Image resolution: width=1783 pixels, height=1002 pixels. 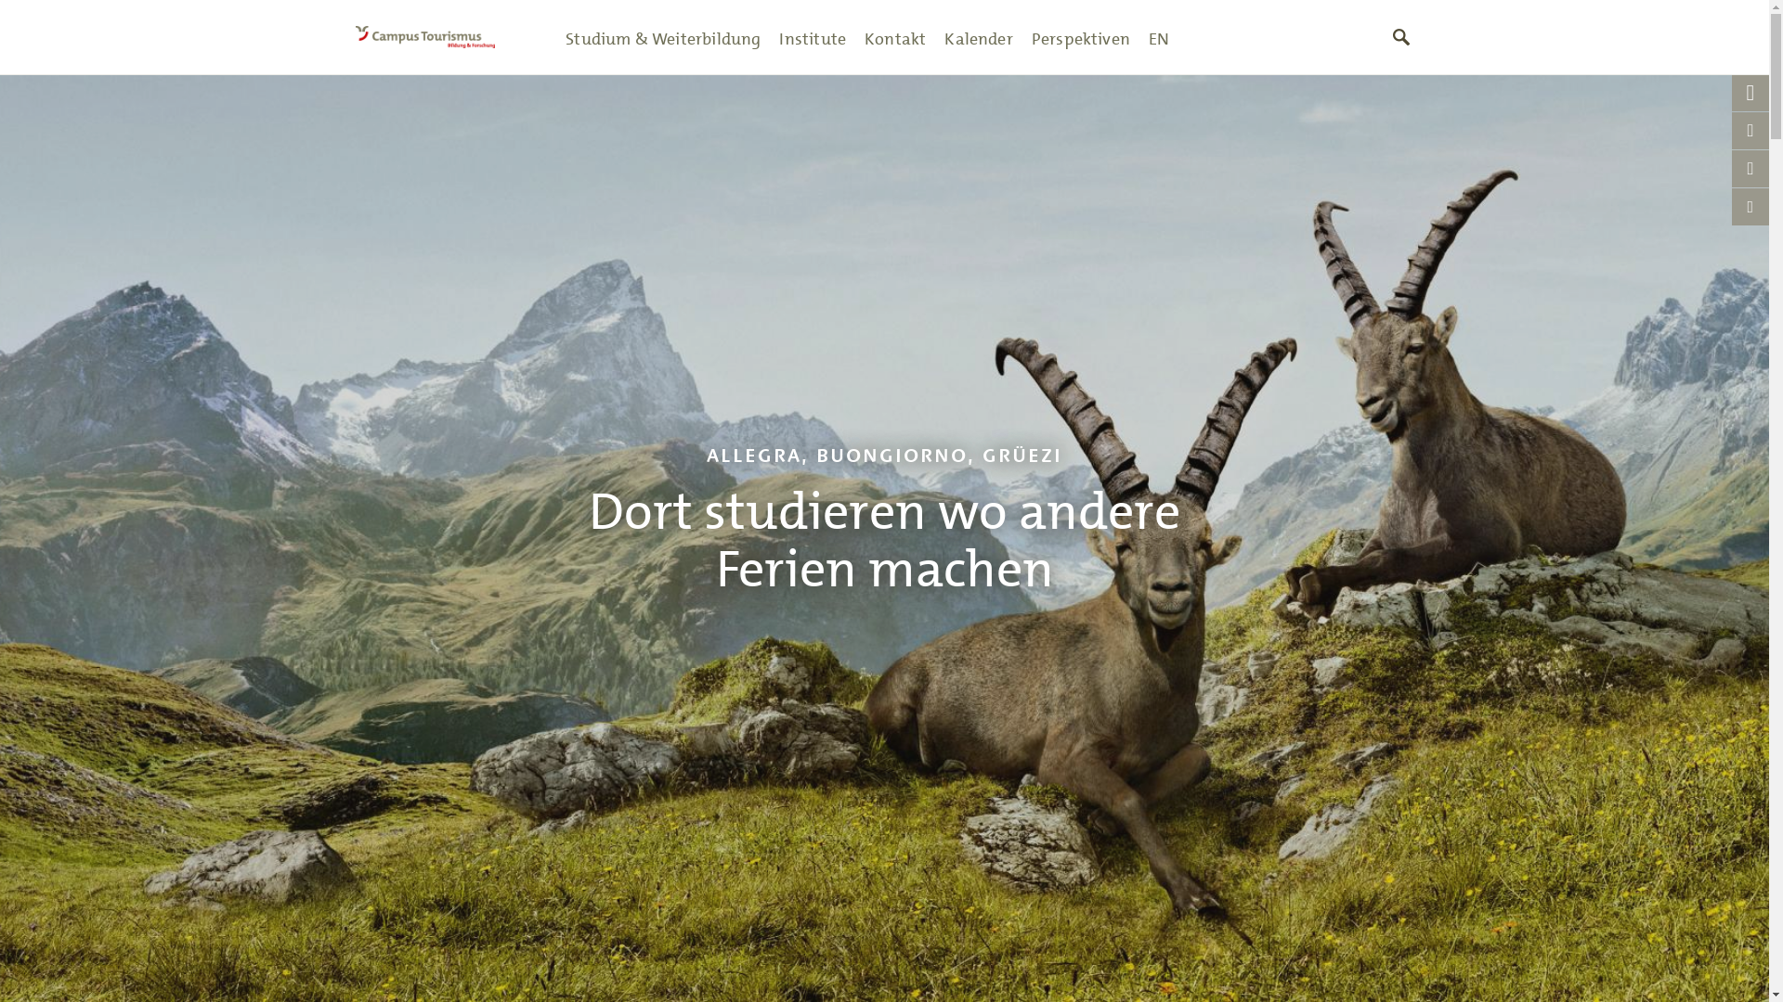 What do you see at coordinates (1159, 37) in the screenshot?
I see `EN` at bounding box center [1159, 37].